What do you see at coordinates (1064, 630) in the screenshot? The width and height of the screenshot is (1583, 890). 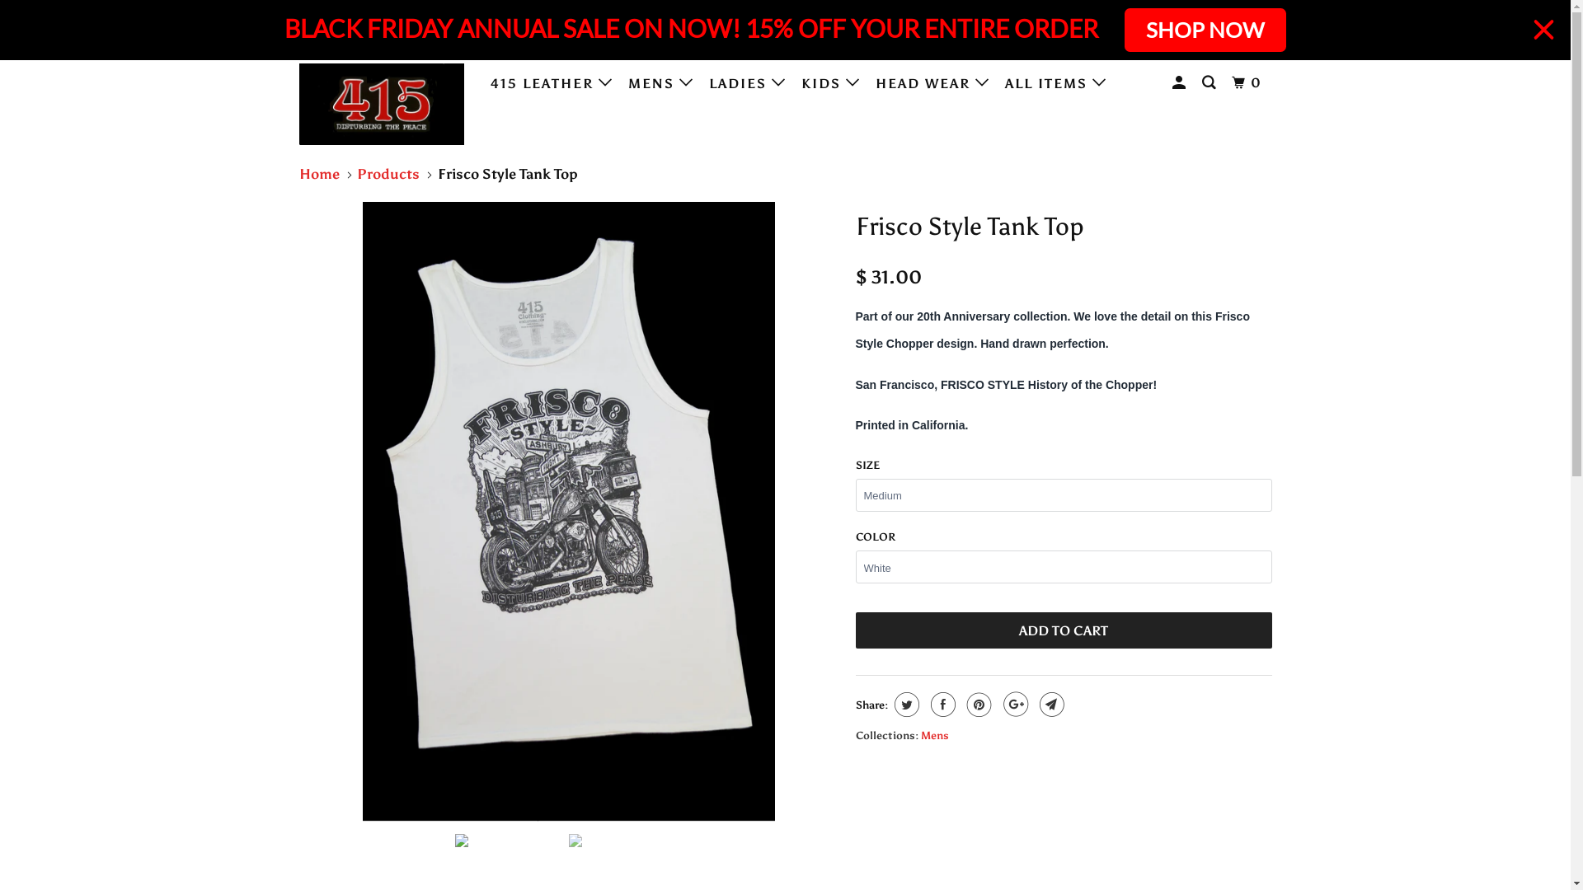 I see `ADD TO CART` at bounding box center [1064, 630].